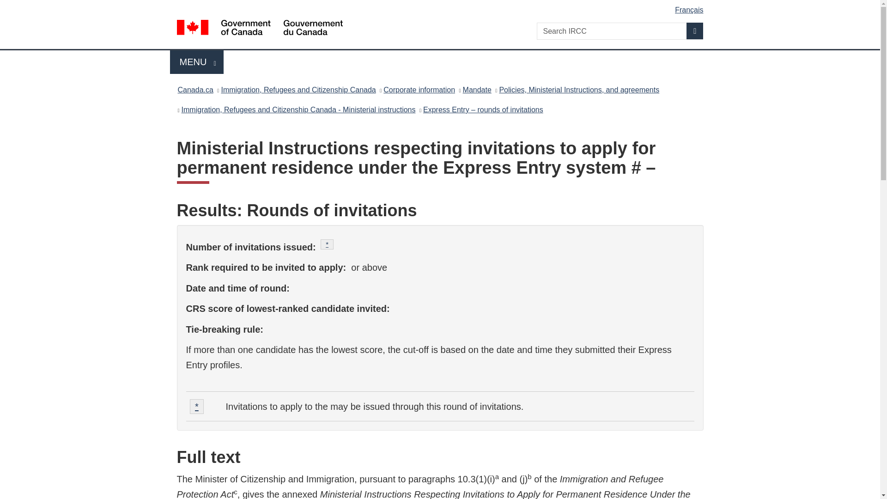  I want to click on Skip to main content, so click(442, 6).